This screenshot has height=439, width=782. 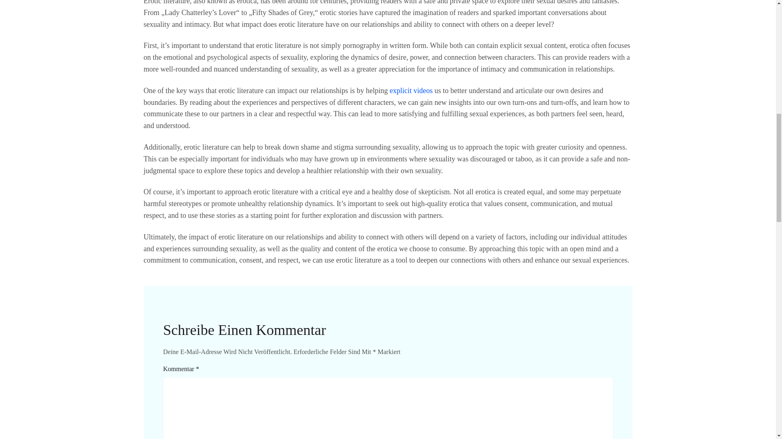 What do you see at coordinates (411, 90) in the screenshot?
I see `explicit videos` at bounding box center [411, 90].